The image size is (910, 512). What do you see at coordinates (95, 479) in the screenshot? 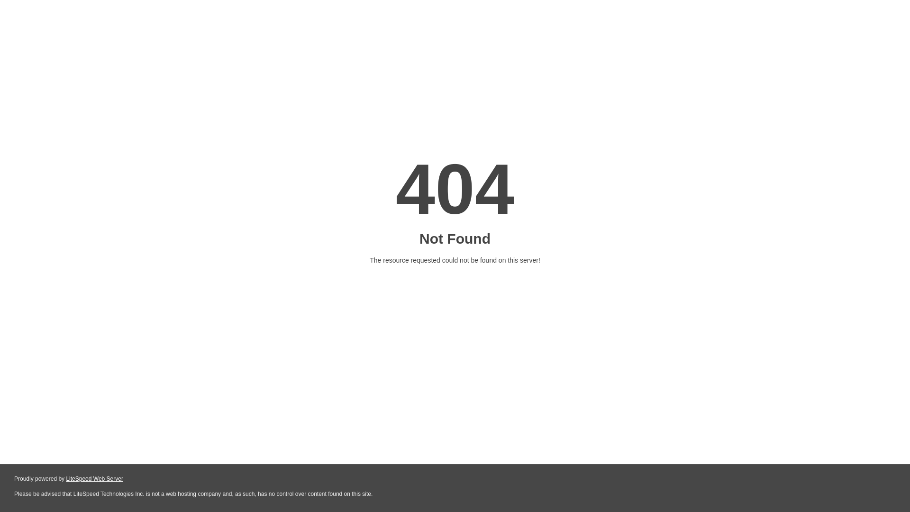
I see `LiteSpeed Web Server` at bounding box center [95, 479].